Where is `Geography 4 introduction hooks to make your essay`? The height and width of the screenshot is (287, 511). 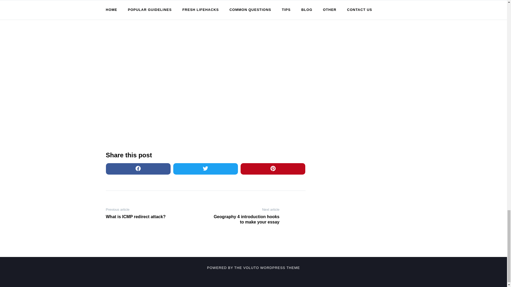
Geography 4 introduction hooks to make your essay is located at coordinates (244, 220).